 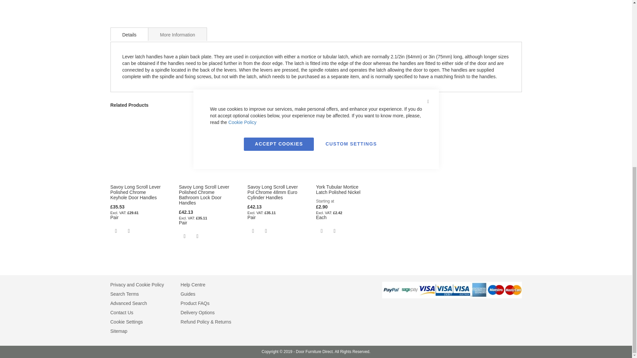 What do you see at coordinates (135, 192) in the screenshot?
I see `Savoy Long Scroll Lever Polished Chrome Keyhole Door Handles` at bounding box center [135, 192].